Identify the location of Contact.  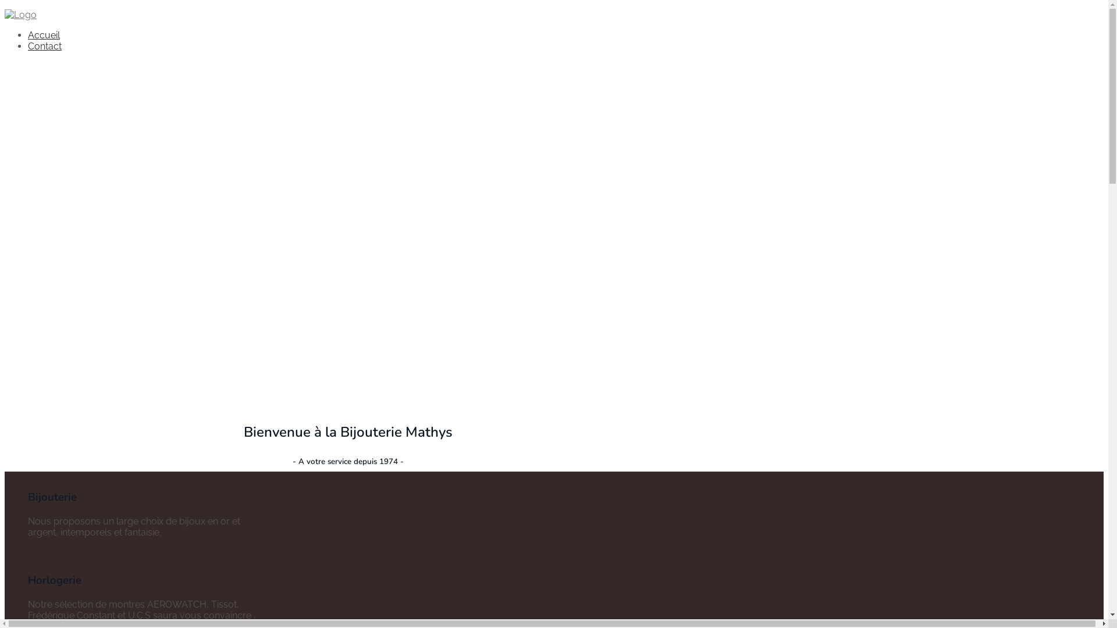
(45, 47).